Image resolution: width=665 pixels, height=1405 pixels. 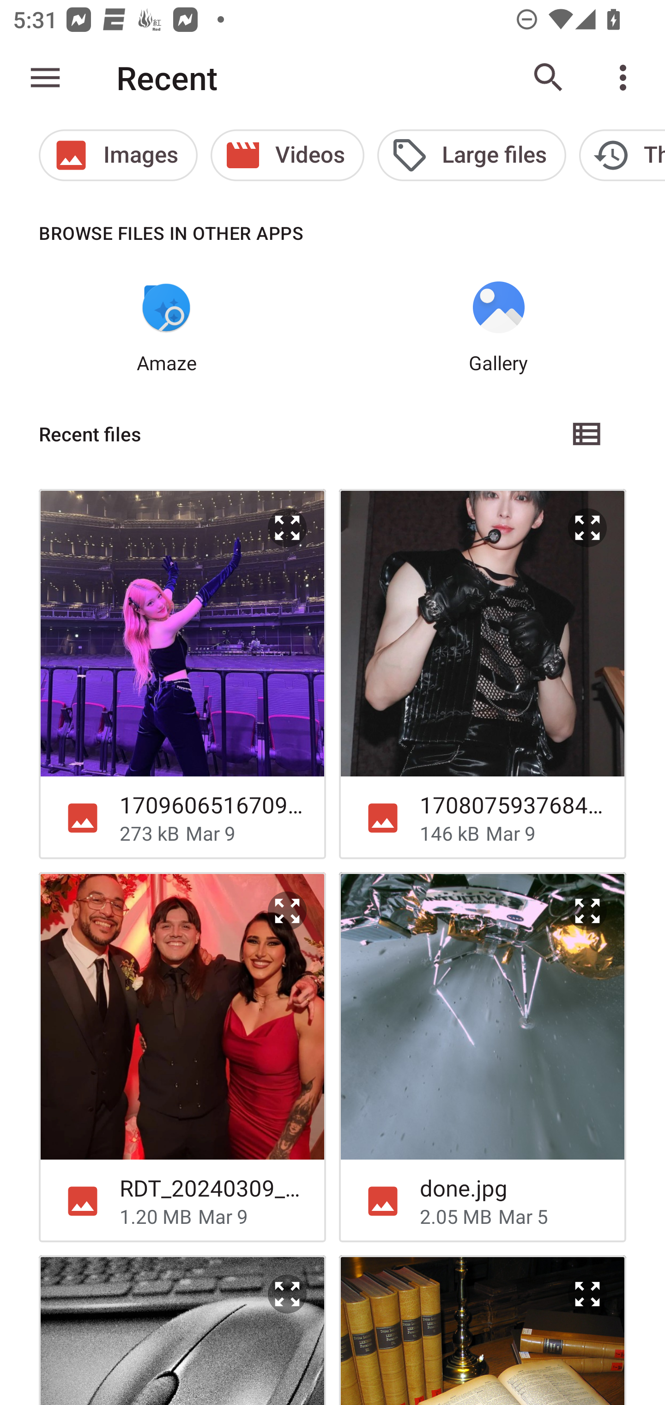 I want to click on Gallery, so click(x=499, y=328).